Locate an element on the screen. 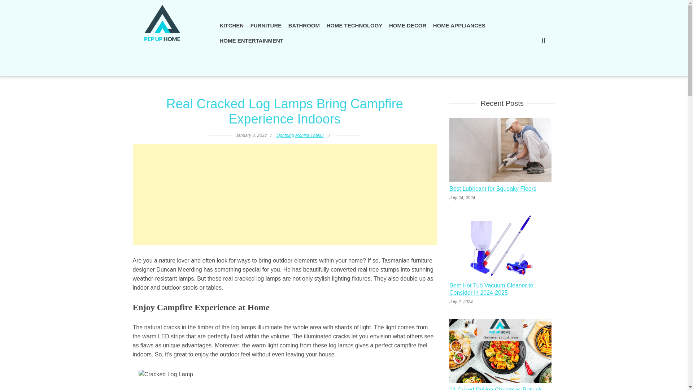  KITCHEN is located at coordinates (232, 25).